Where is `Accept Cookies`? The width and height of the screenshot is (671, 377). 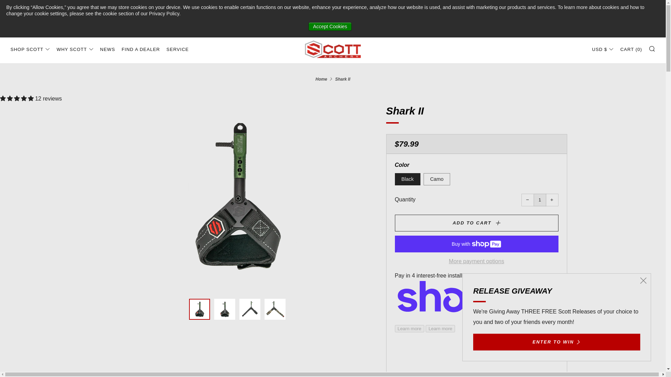 Accept Cookies is located at coordinates (330, 26).